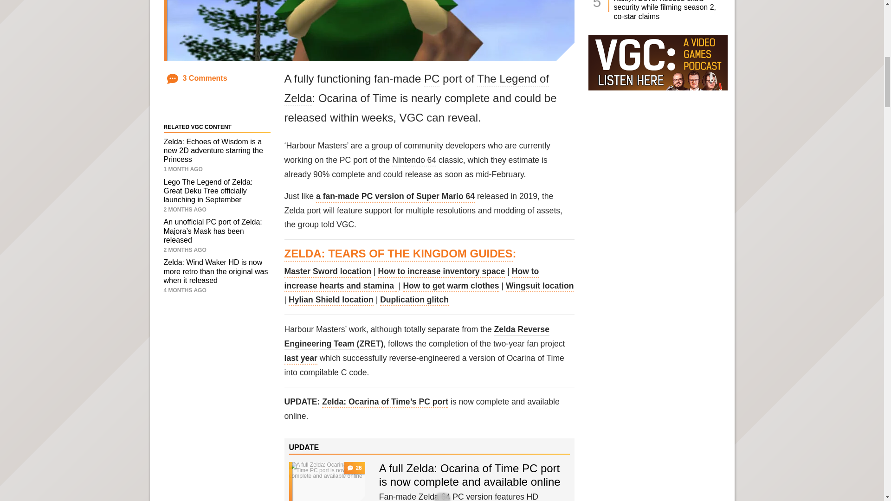  Describe the element at coordinates (416, 89) in the screenshot. I see `The Legend of Zelda` at that location.